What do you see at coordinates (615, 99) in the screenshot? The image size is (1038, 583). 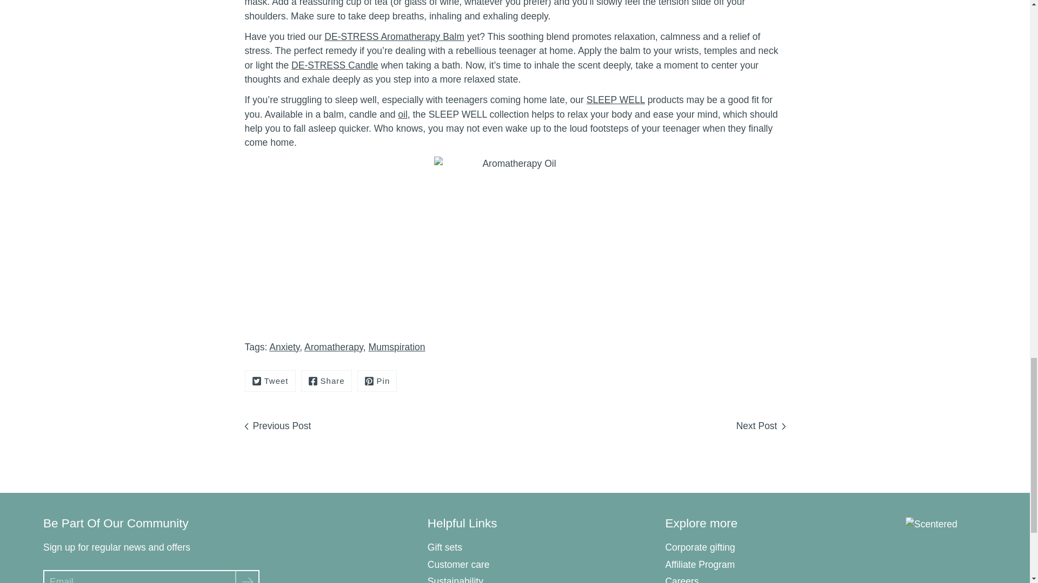 I see `SLEEP WELL` at bounding box center [615, 99].